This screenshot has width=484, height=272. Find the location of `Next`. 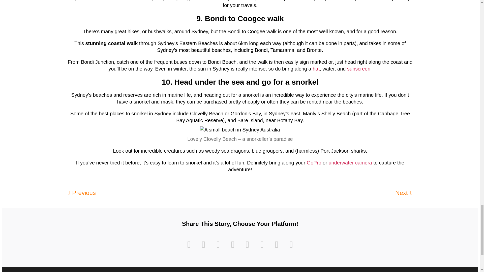

Next is located at coordinates (326, 193).